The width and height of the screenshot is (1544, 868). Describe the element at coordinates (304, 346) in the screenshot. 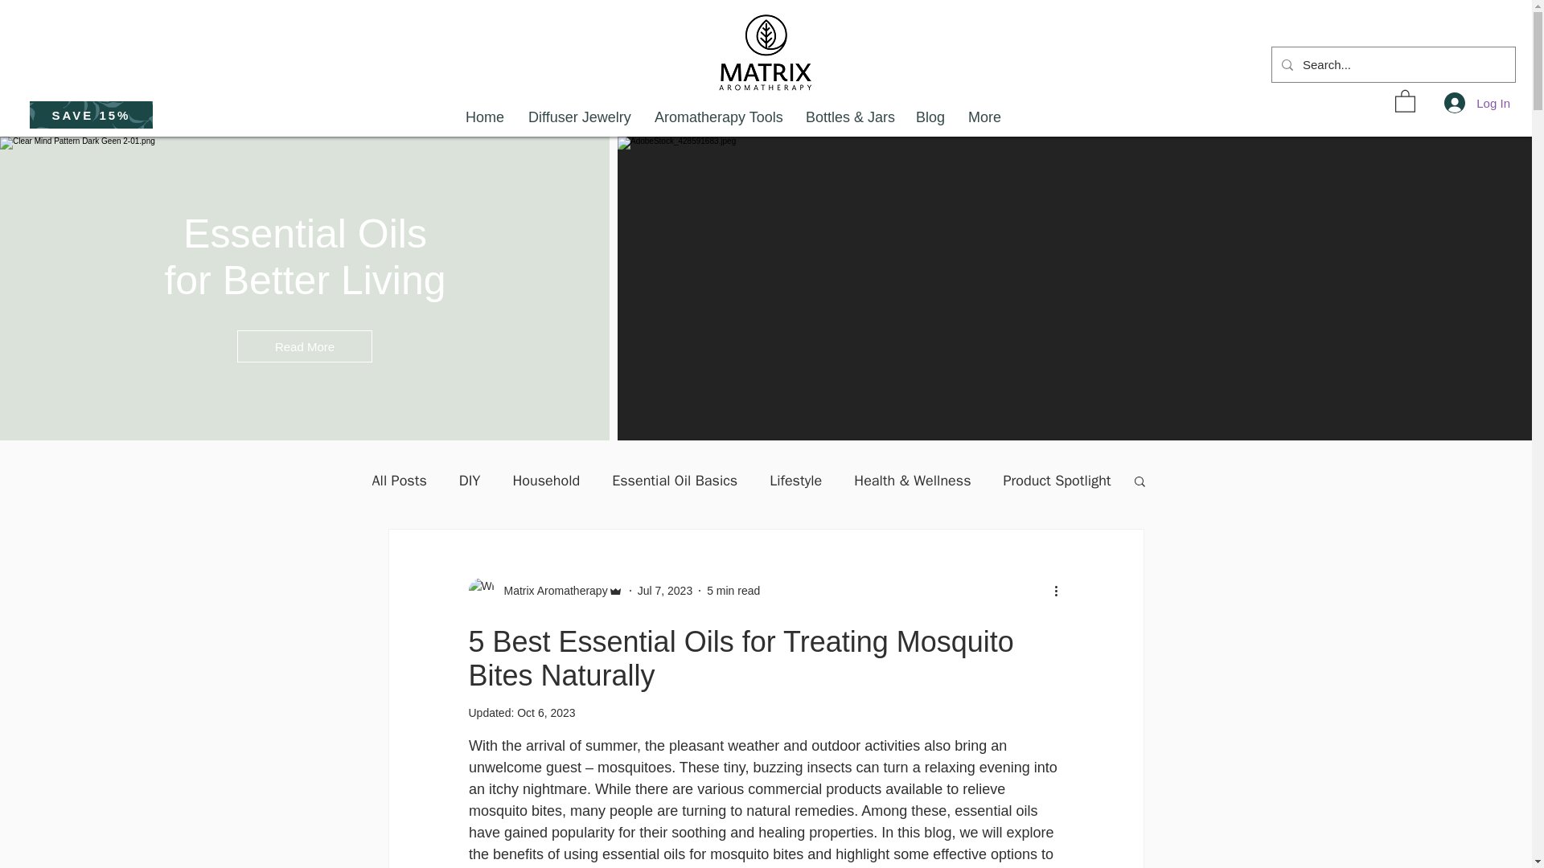

I see `Read More` at that location.